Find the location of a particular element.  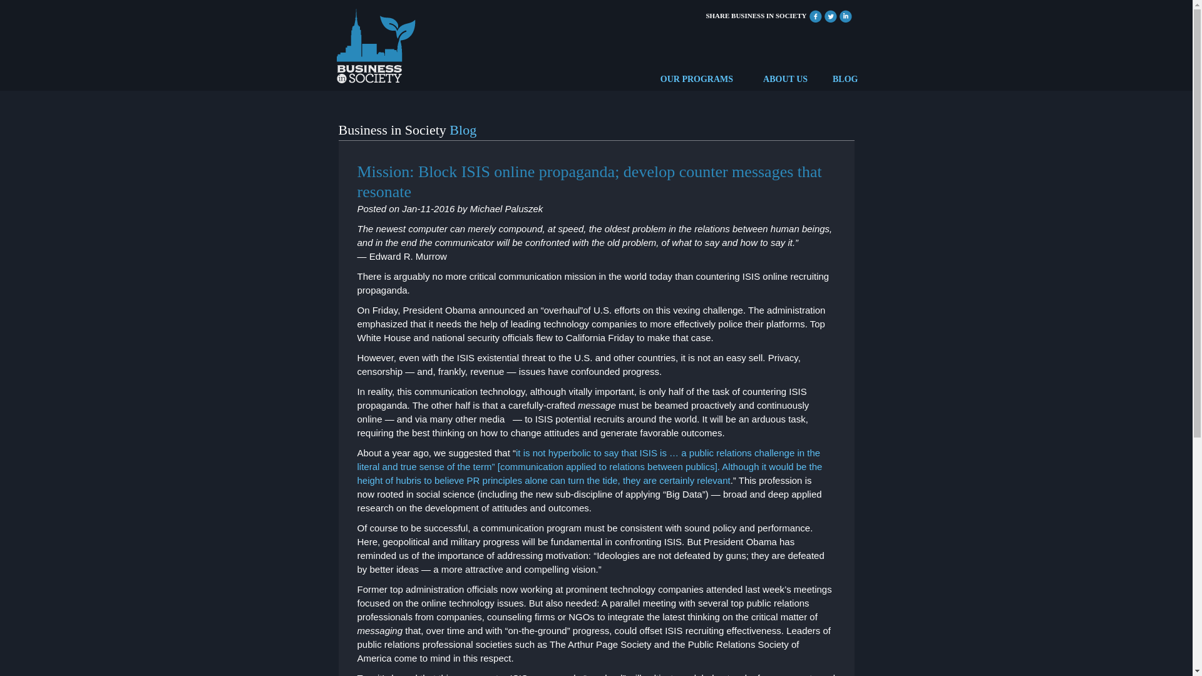

ABOUT US is located at coordinates (785, 79).